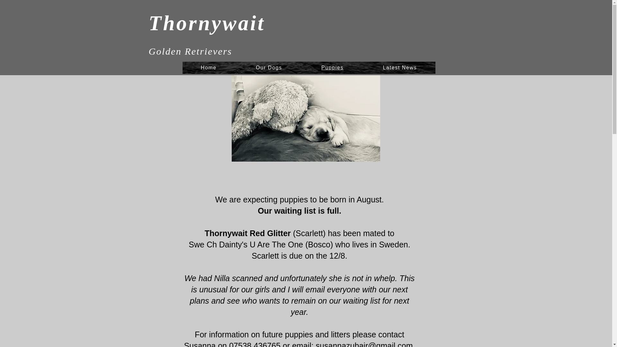 The height and width of the screenshot is (347, 617). I want to click on Our Dogs, so click(269, 68).